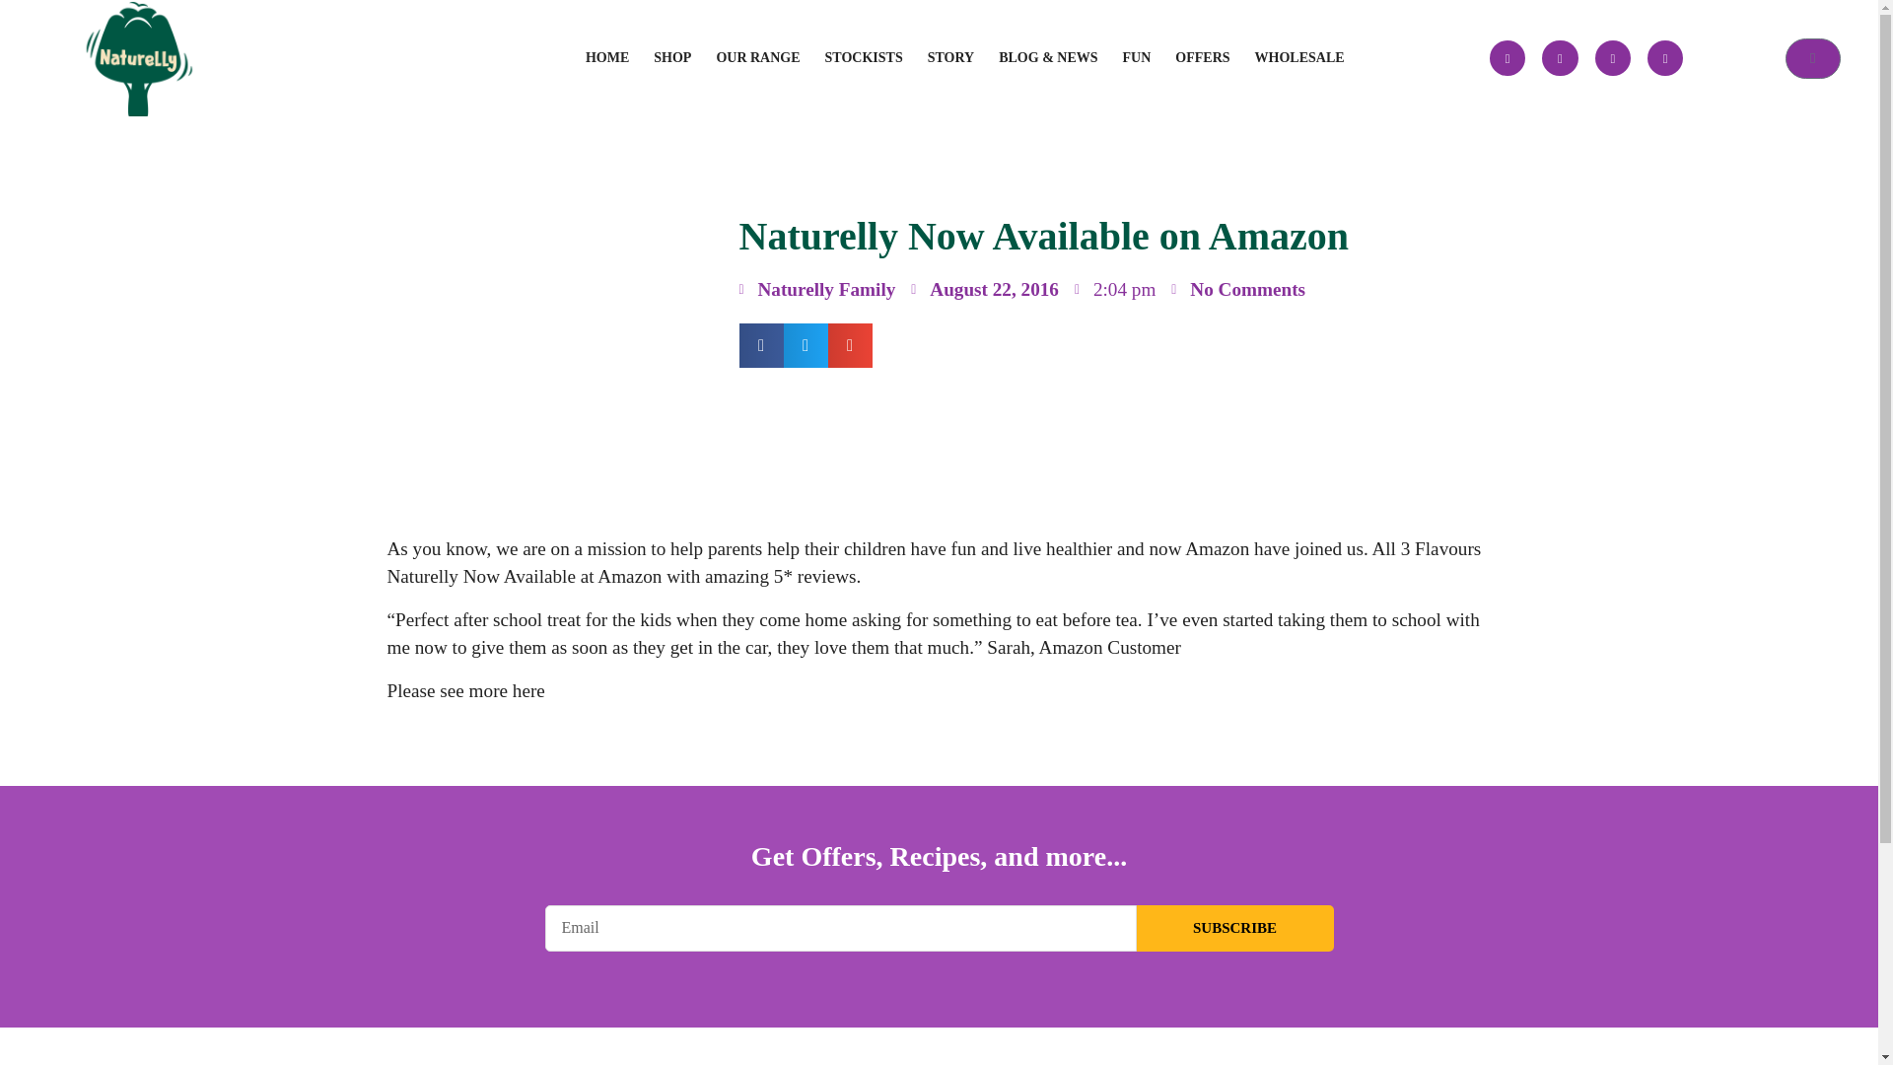  Describe the element at coordinates (1138, 57) in the screenshot. I see `FUN` at that location.